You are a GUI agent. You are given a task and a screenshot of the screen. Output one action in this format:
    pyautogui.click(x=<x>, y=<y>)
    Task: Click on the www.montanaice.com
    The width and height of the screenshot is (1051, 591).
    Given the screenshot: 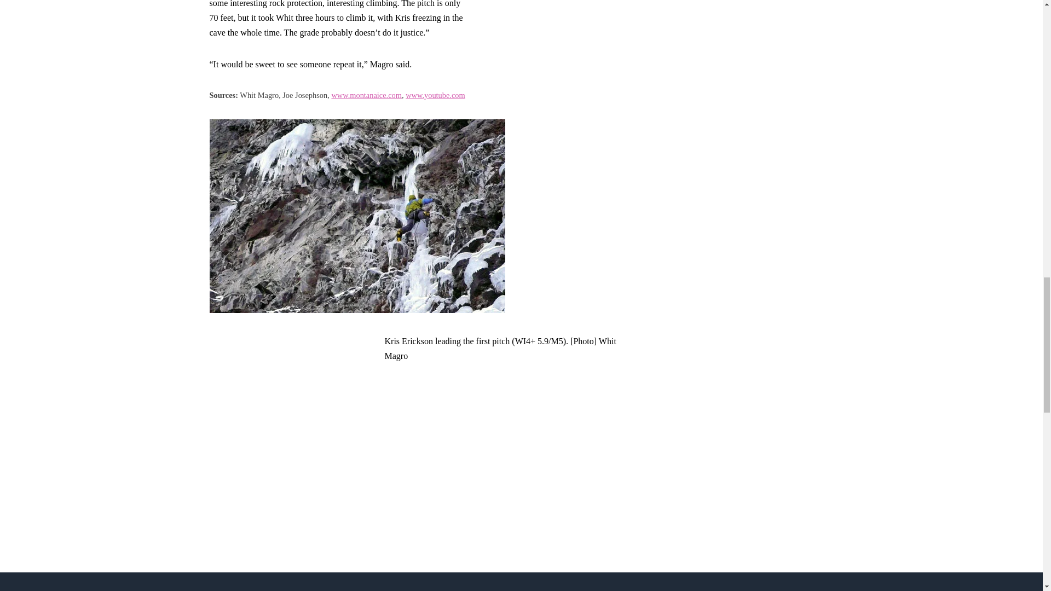 What is the action you would take?
    pyautogui.click(x=366, y=95)
    